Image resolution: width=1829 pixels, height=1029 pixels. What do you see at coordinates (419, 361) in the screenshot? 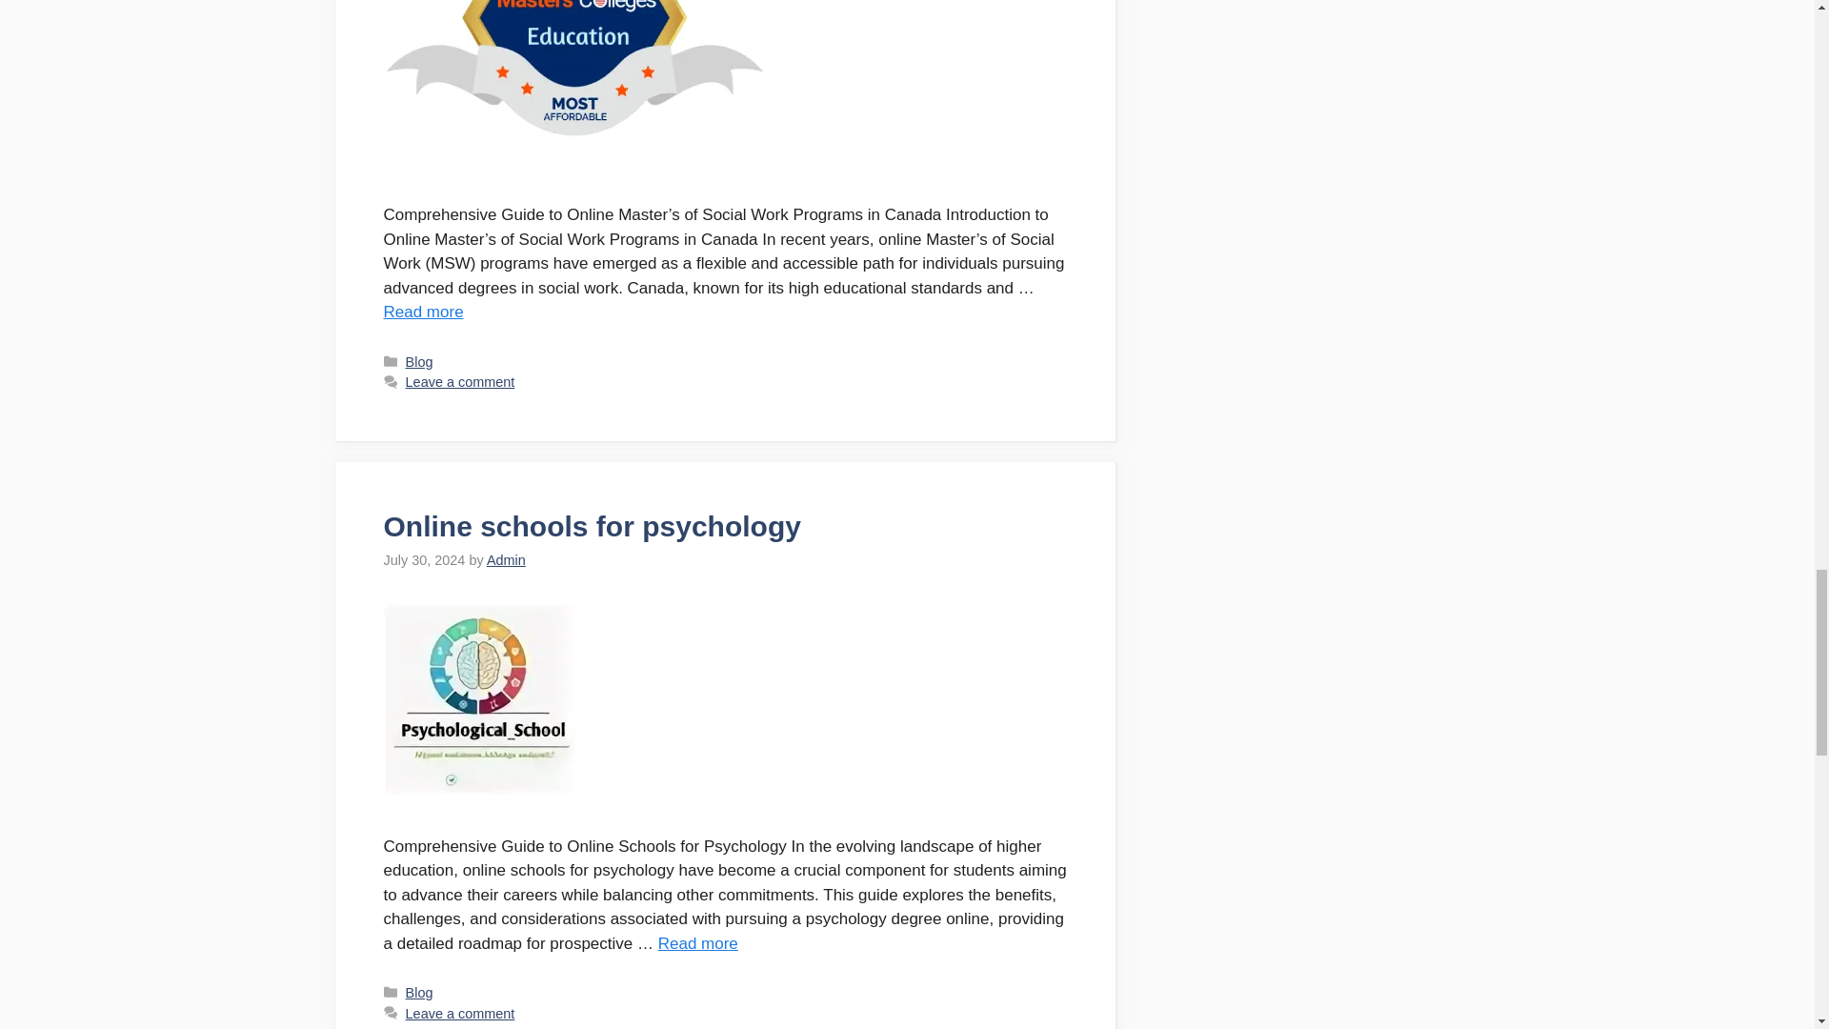
I see `Blog` at bounding box center [419, 361].